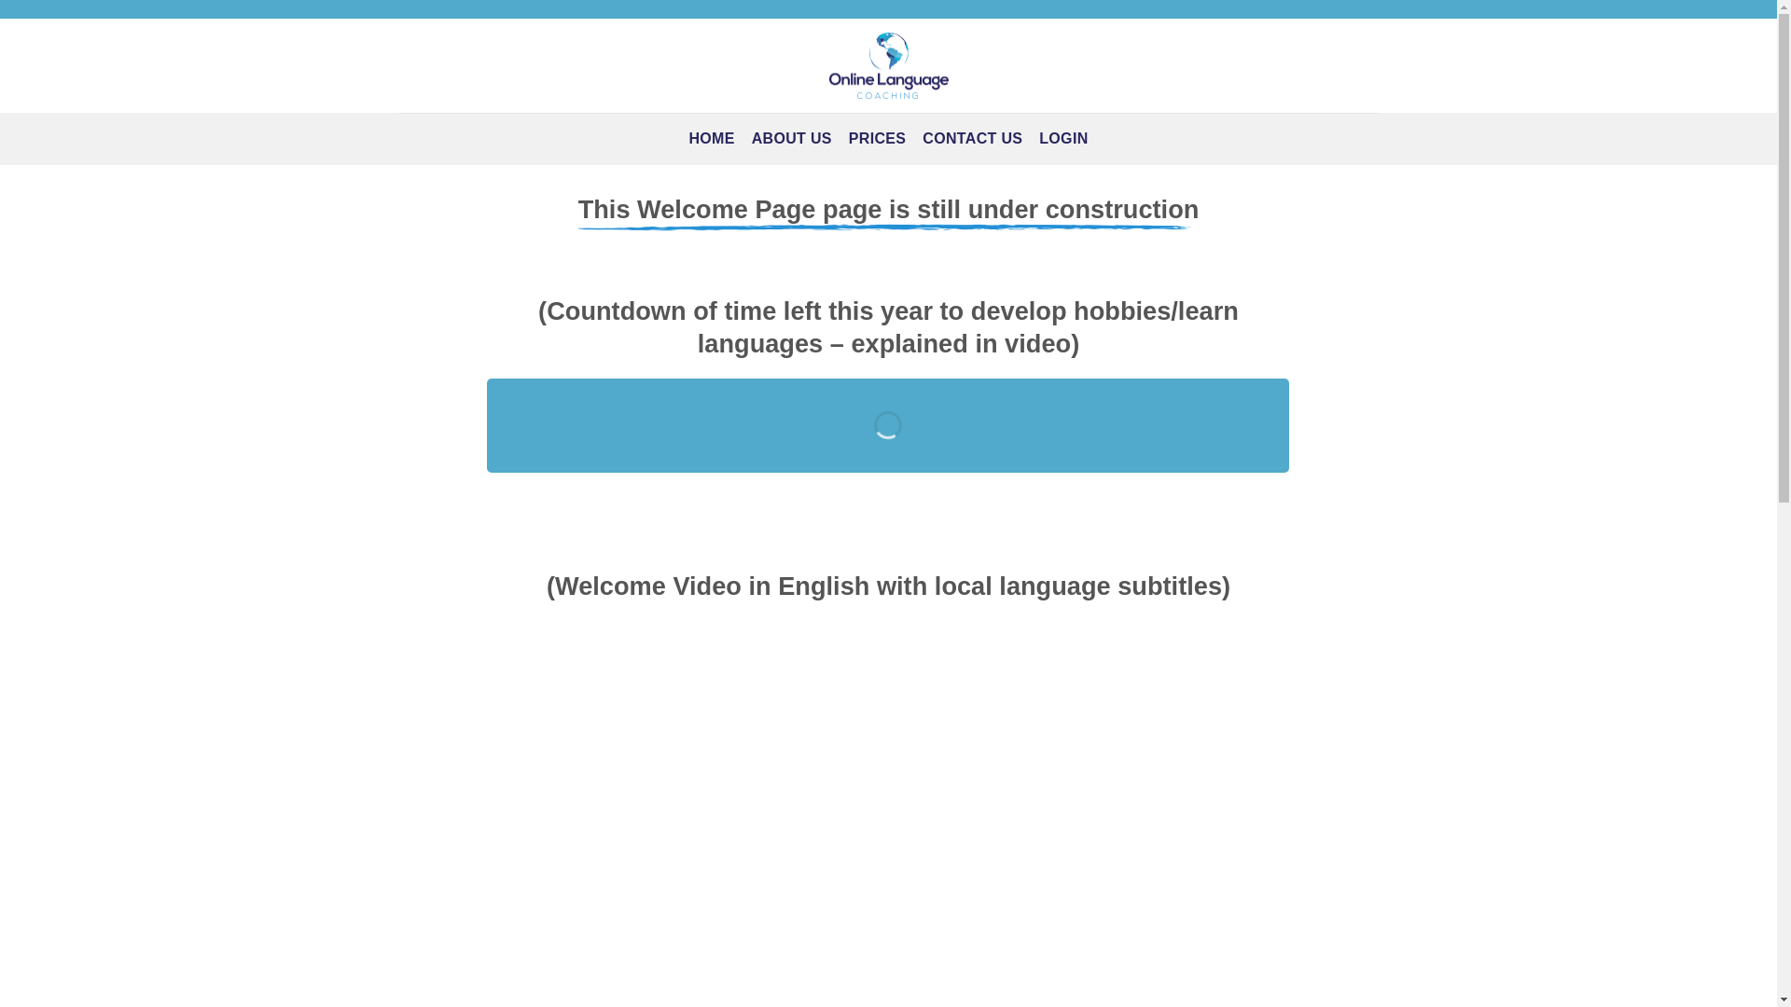 This screenshot has height=1007, width=1791. I want to click on Online Language Coaching, so click(887, 65).